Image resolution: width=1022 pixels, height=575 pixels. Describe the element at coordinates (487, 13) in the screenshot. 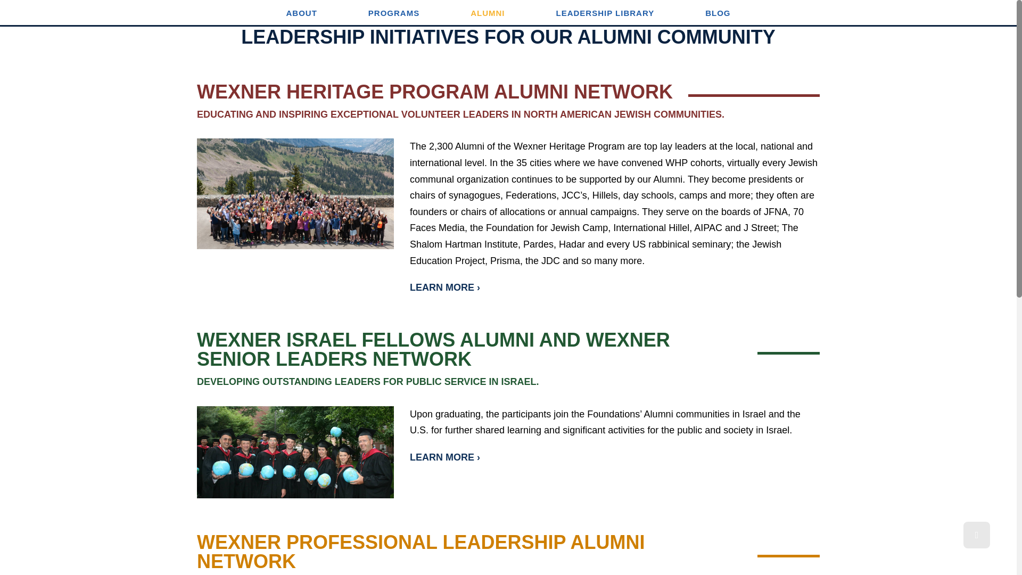

I see `ALUMNI` at that location.